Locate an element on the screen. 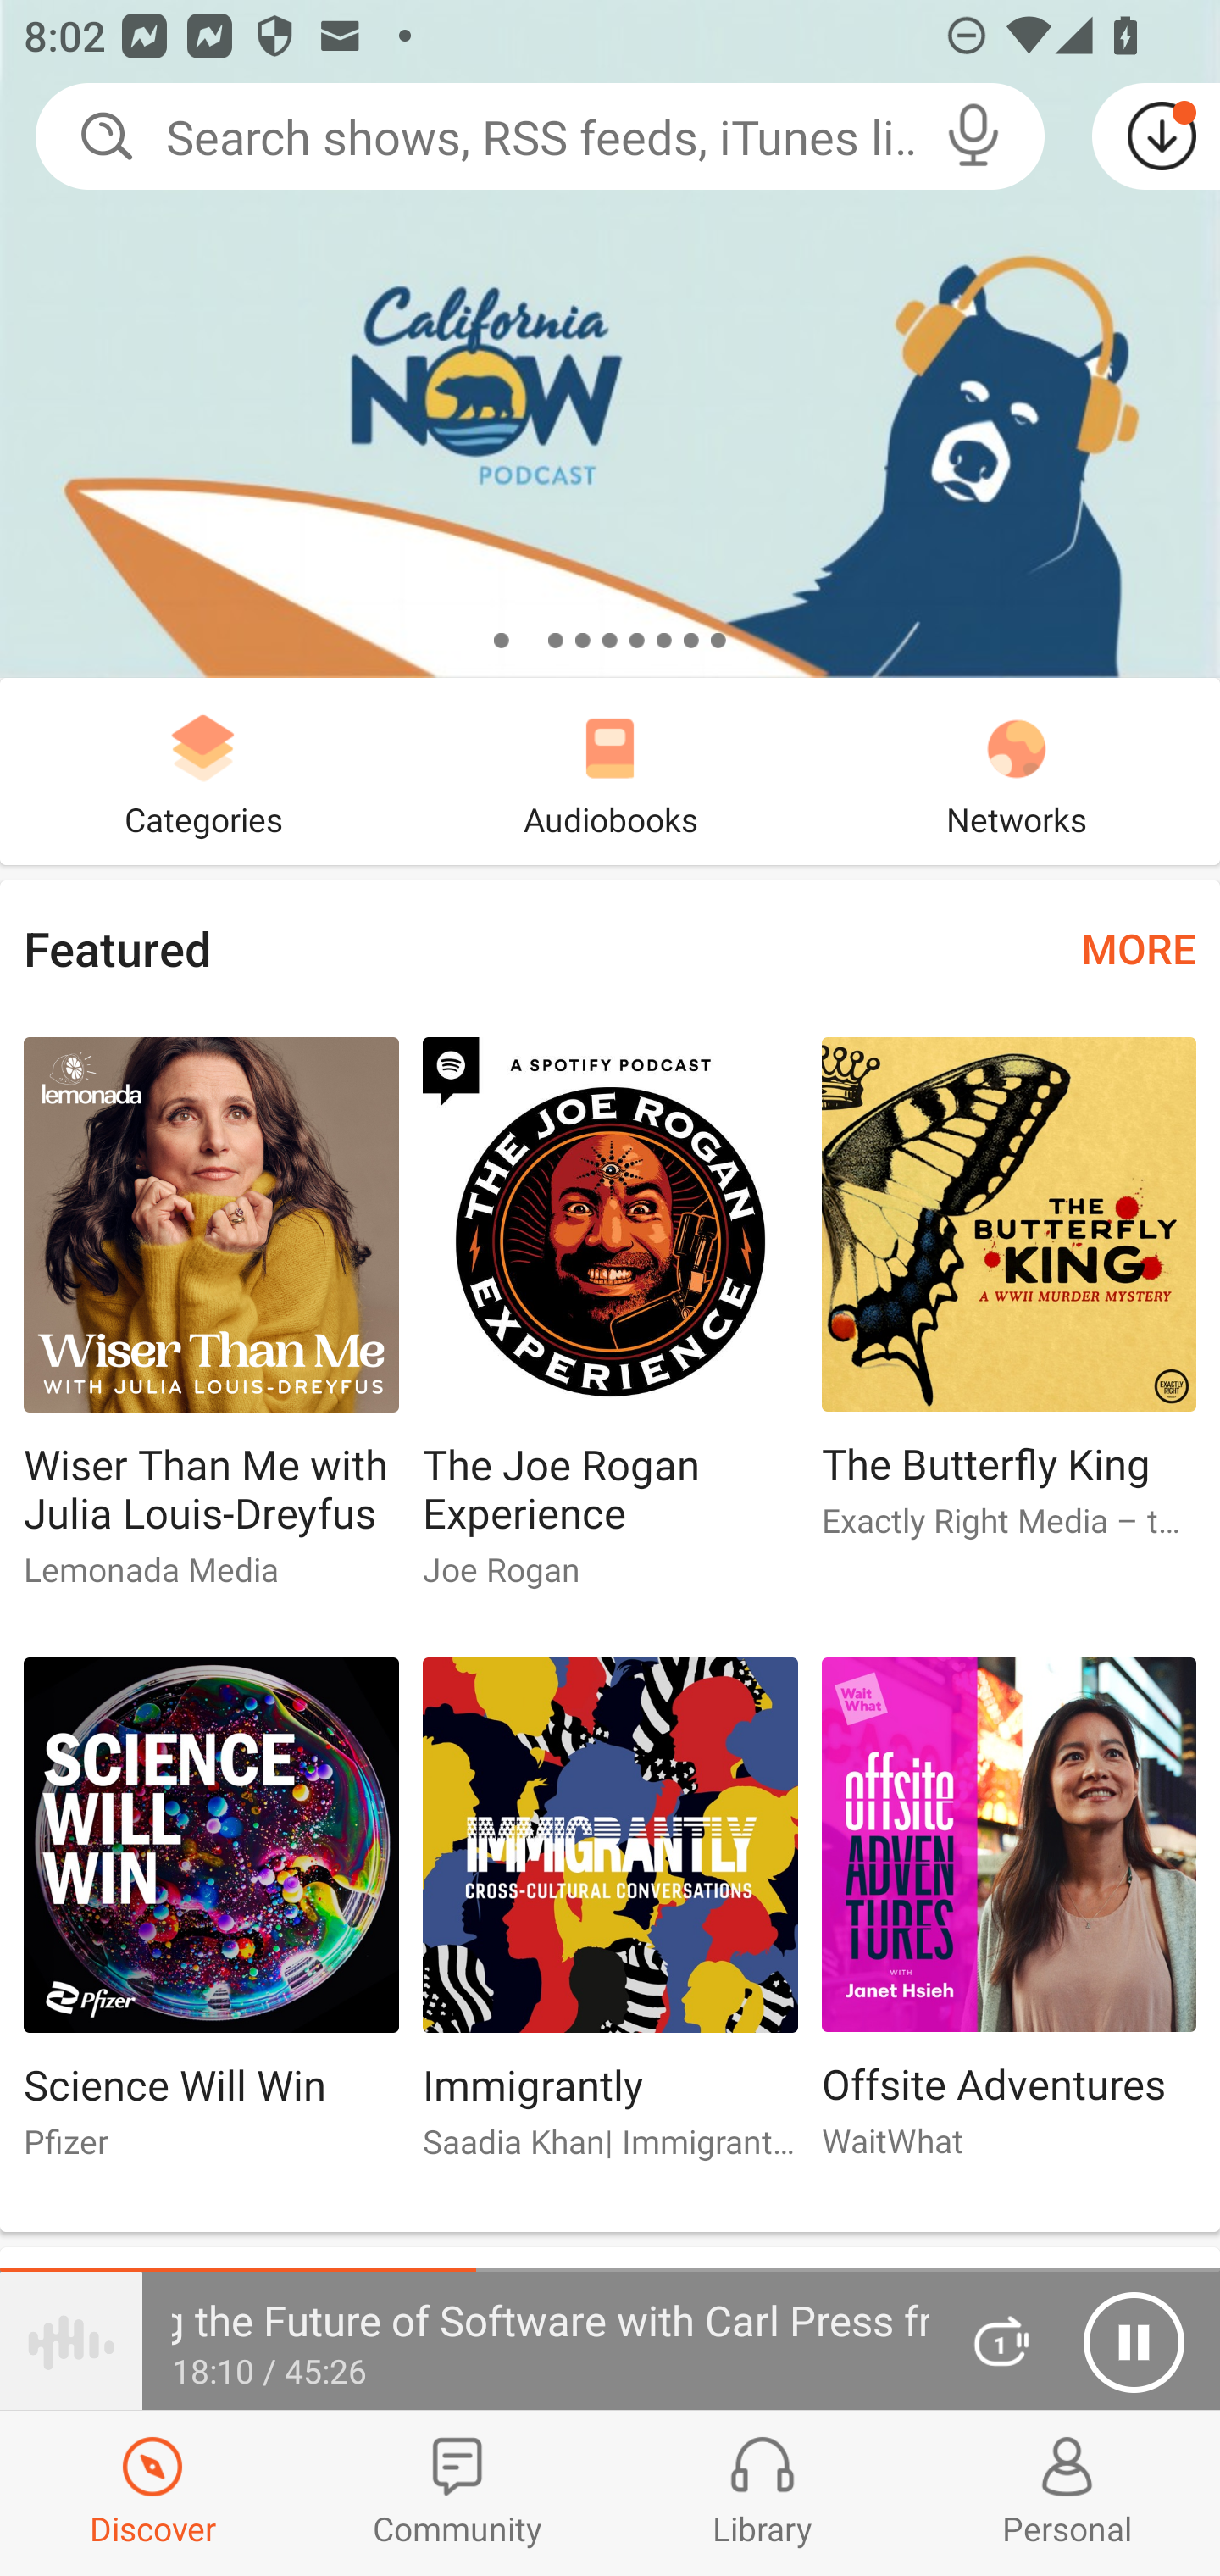 The image size is (1220, 2576). Discover is located at coordinates (152, 2493).